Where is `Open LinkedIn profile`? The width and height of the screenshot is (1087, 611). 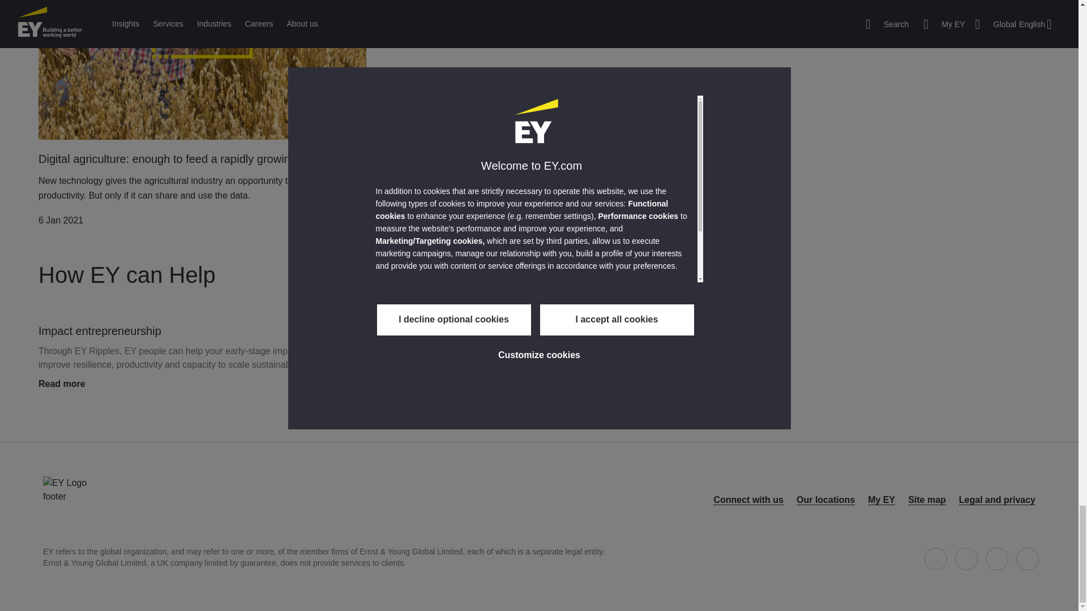 Open LinkedIn profile is located at coordinates (997, 558).